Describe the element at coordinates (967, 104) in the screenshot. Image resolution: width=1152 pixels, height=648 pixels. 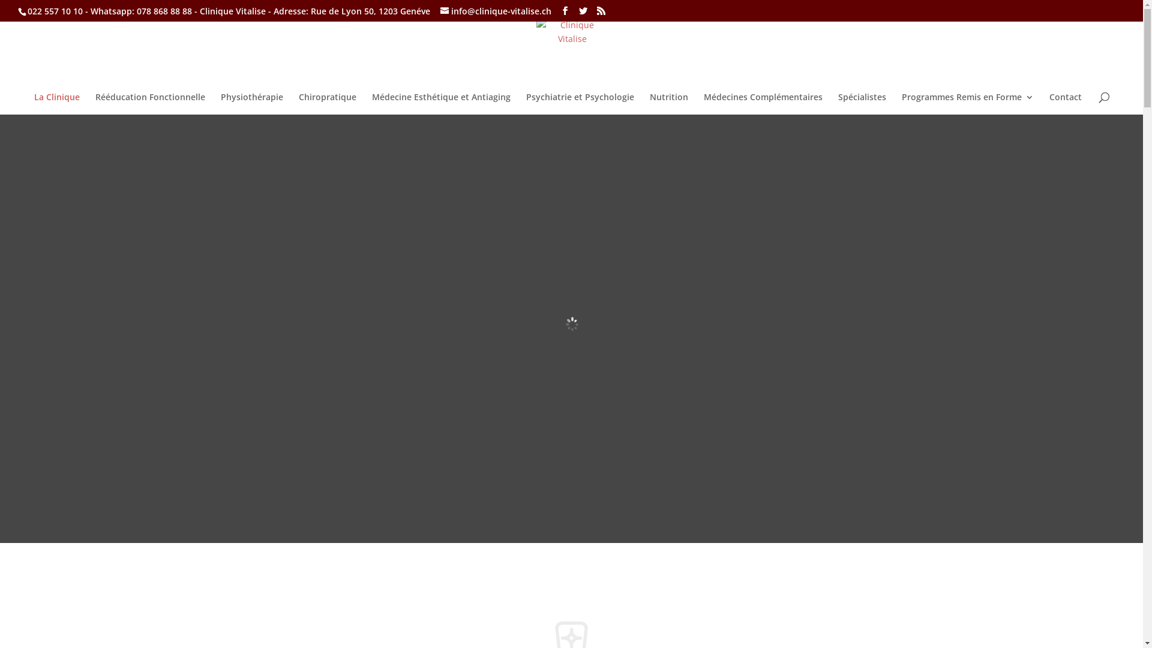
I see `Programmes Remis en Forme` at that location.